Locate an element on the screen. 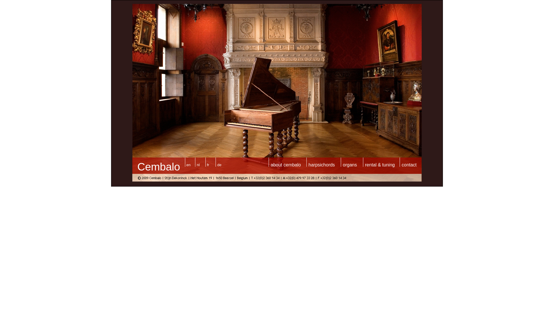 This screenshot has height=311, width=554. organs is located at coordinates (350, 165).